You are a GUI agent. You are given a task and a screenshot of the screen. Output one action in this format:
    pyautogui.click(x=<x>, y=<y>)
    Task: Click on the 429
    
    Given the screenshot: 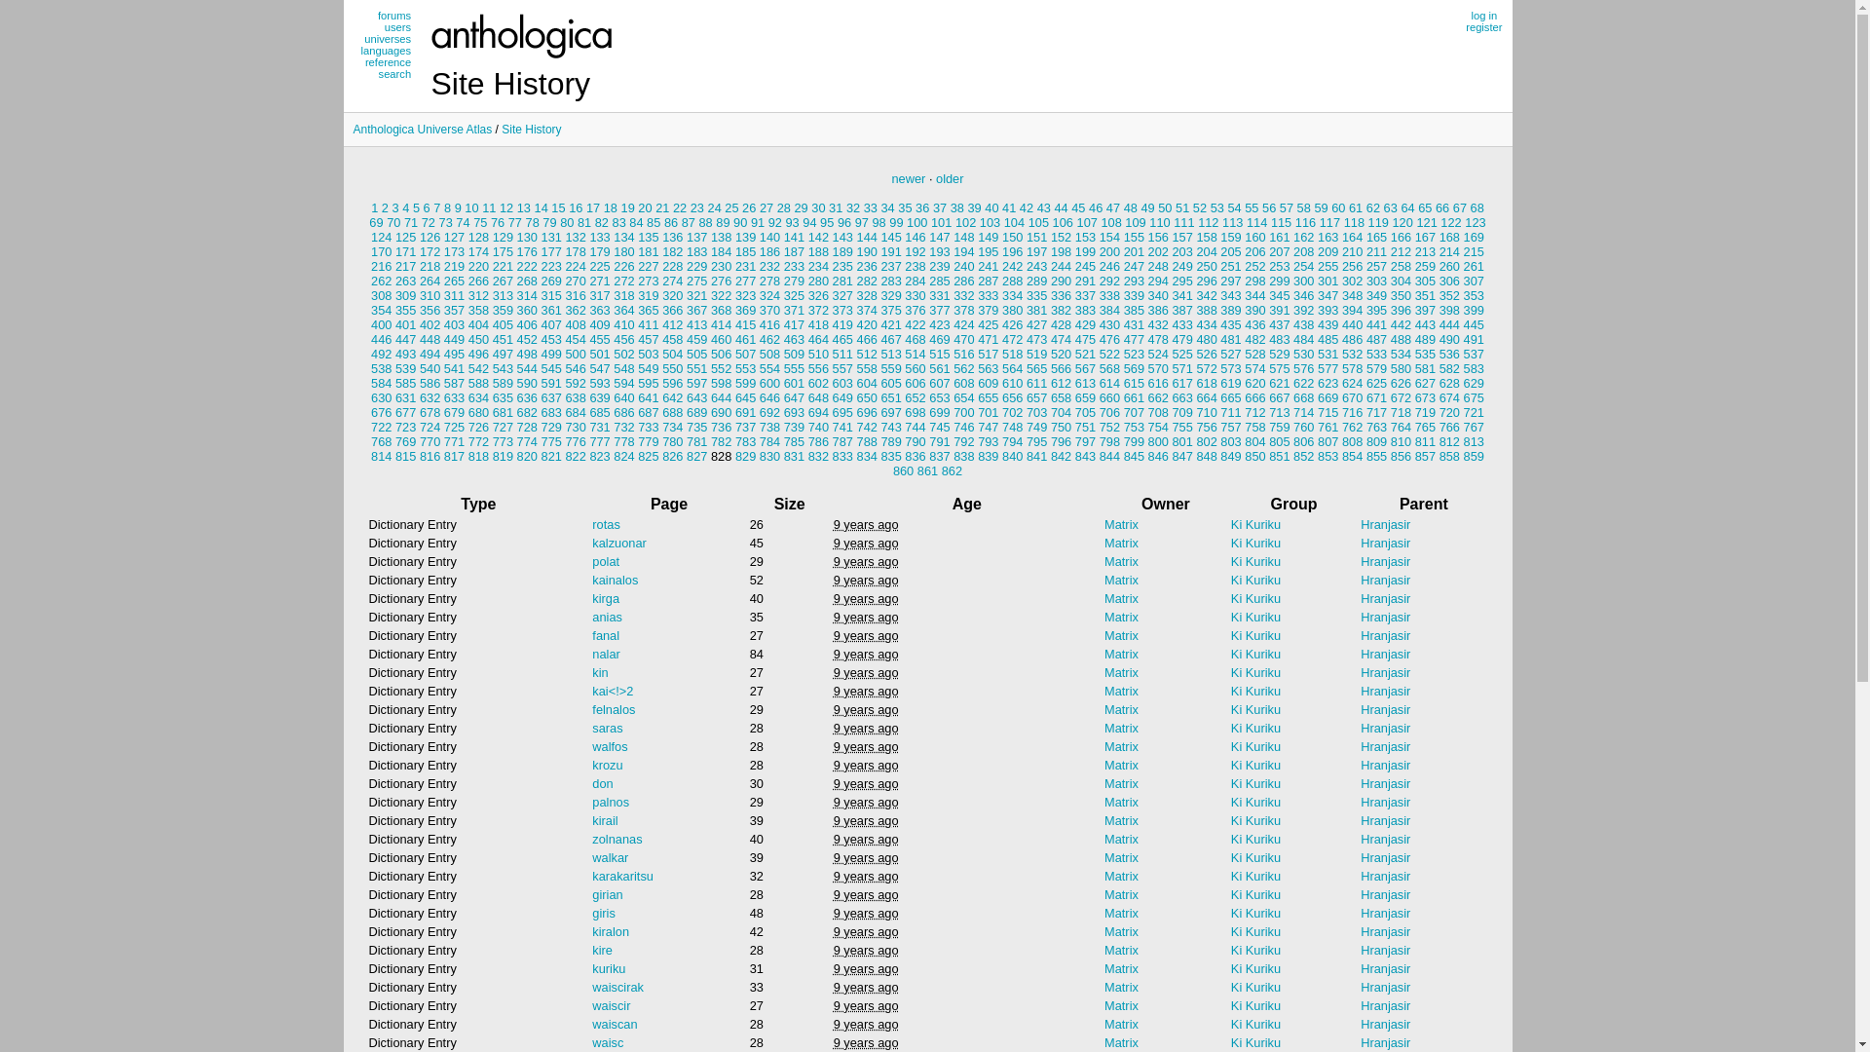 What is the action you would take?
    pyautogui.click(x=1085, y=325)
    